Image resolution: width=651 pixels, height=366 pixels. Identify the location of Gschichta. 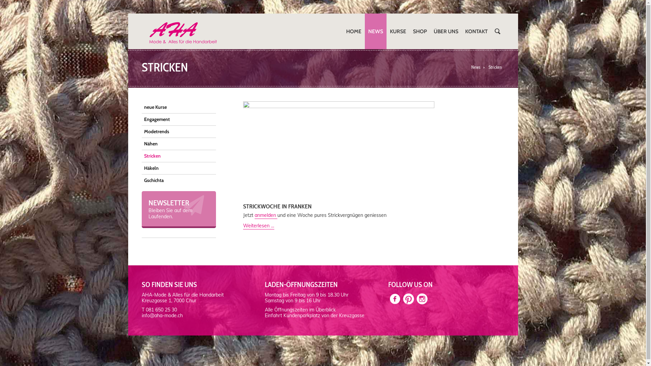
(179, 180).